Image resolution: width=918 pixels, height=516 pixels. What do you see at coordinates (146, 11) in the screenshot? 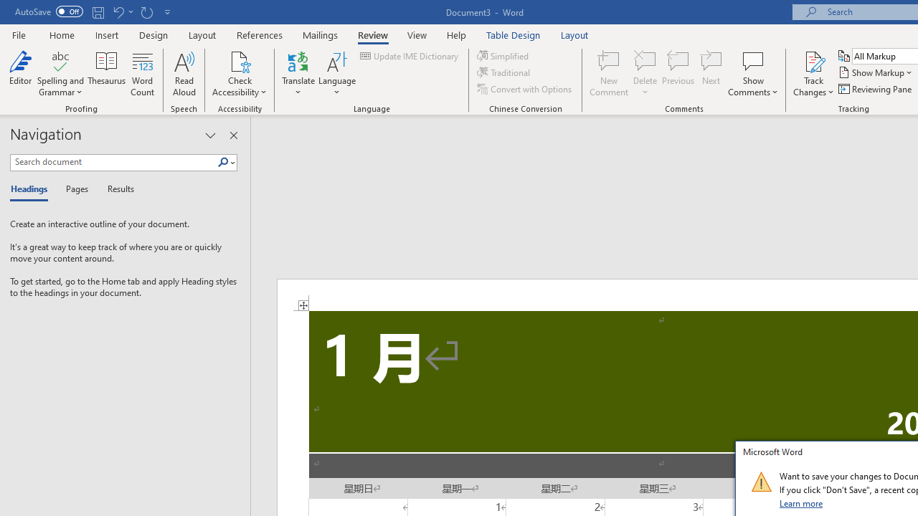
I see `Repeat Doc Close` at bounding box center [146, 11].